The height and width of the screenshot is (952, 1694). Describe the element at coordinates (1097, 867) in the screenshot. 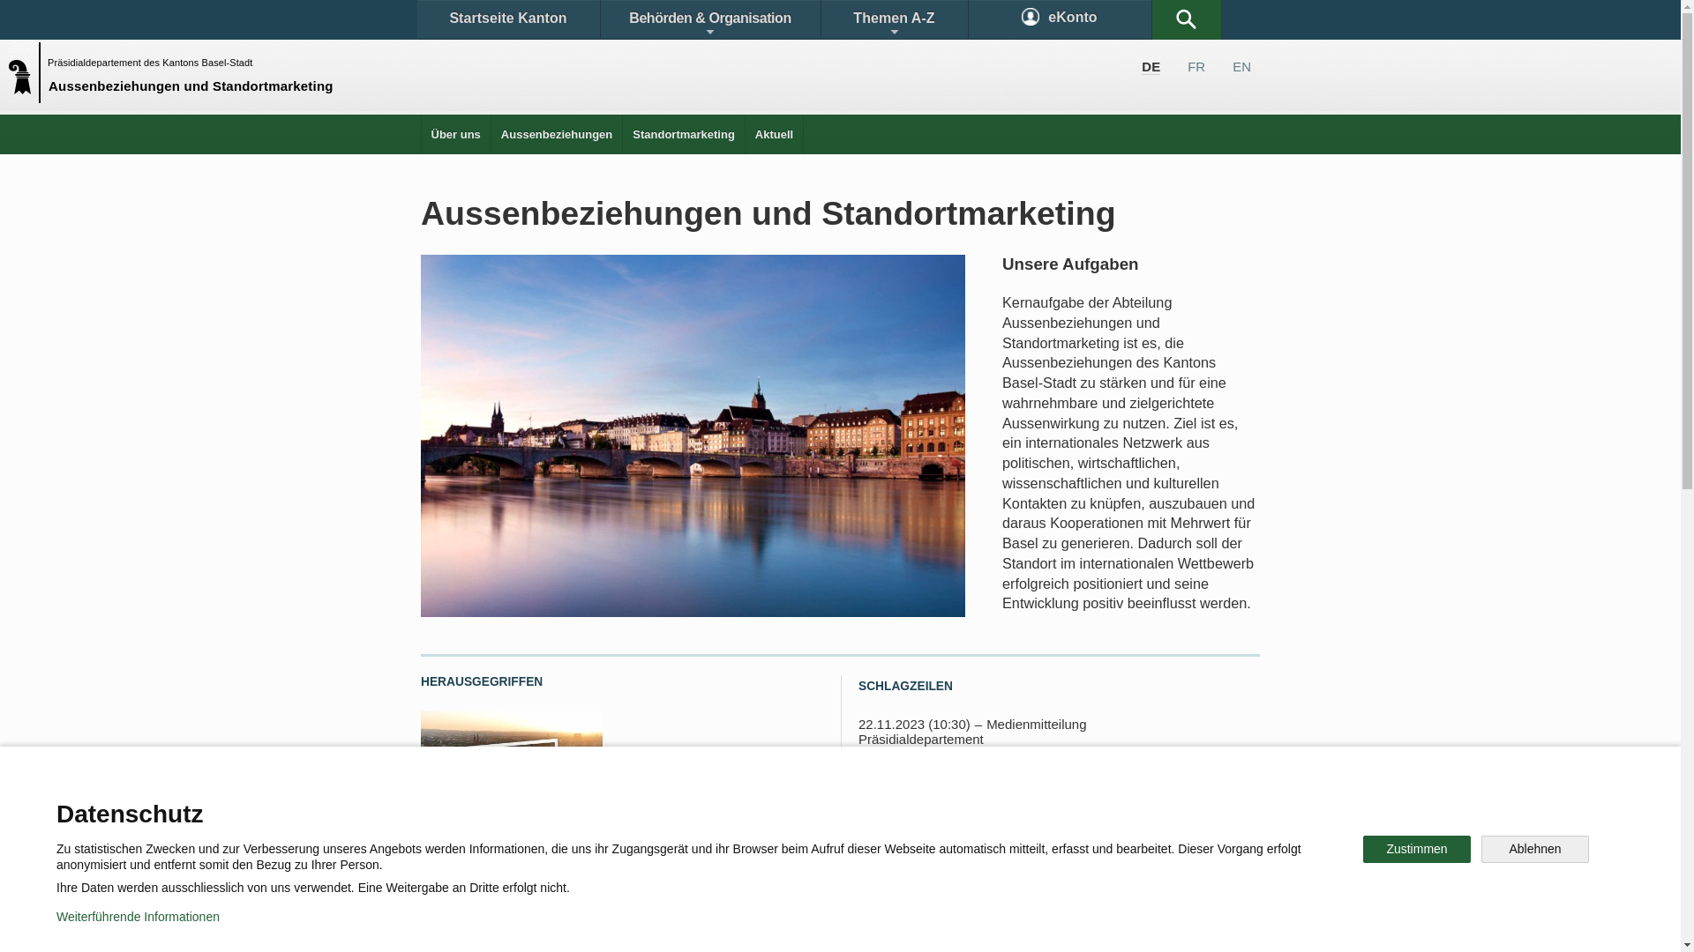

I see `Newsletter` at that location.